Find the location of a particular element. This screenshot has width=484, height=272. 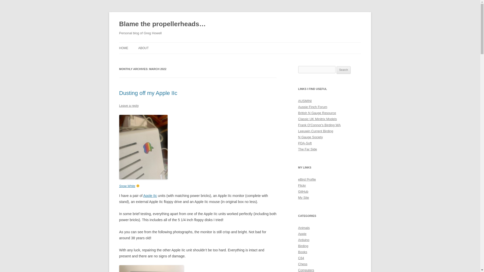

Dusting off my Apple IIc is located at coordinates (148, 93).